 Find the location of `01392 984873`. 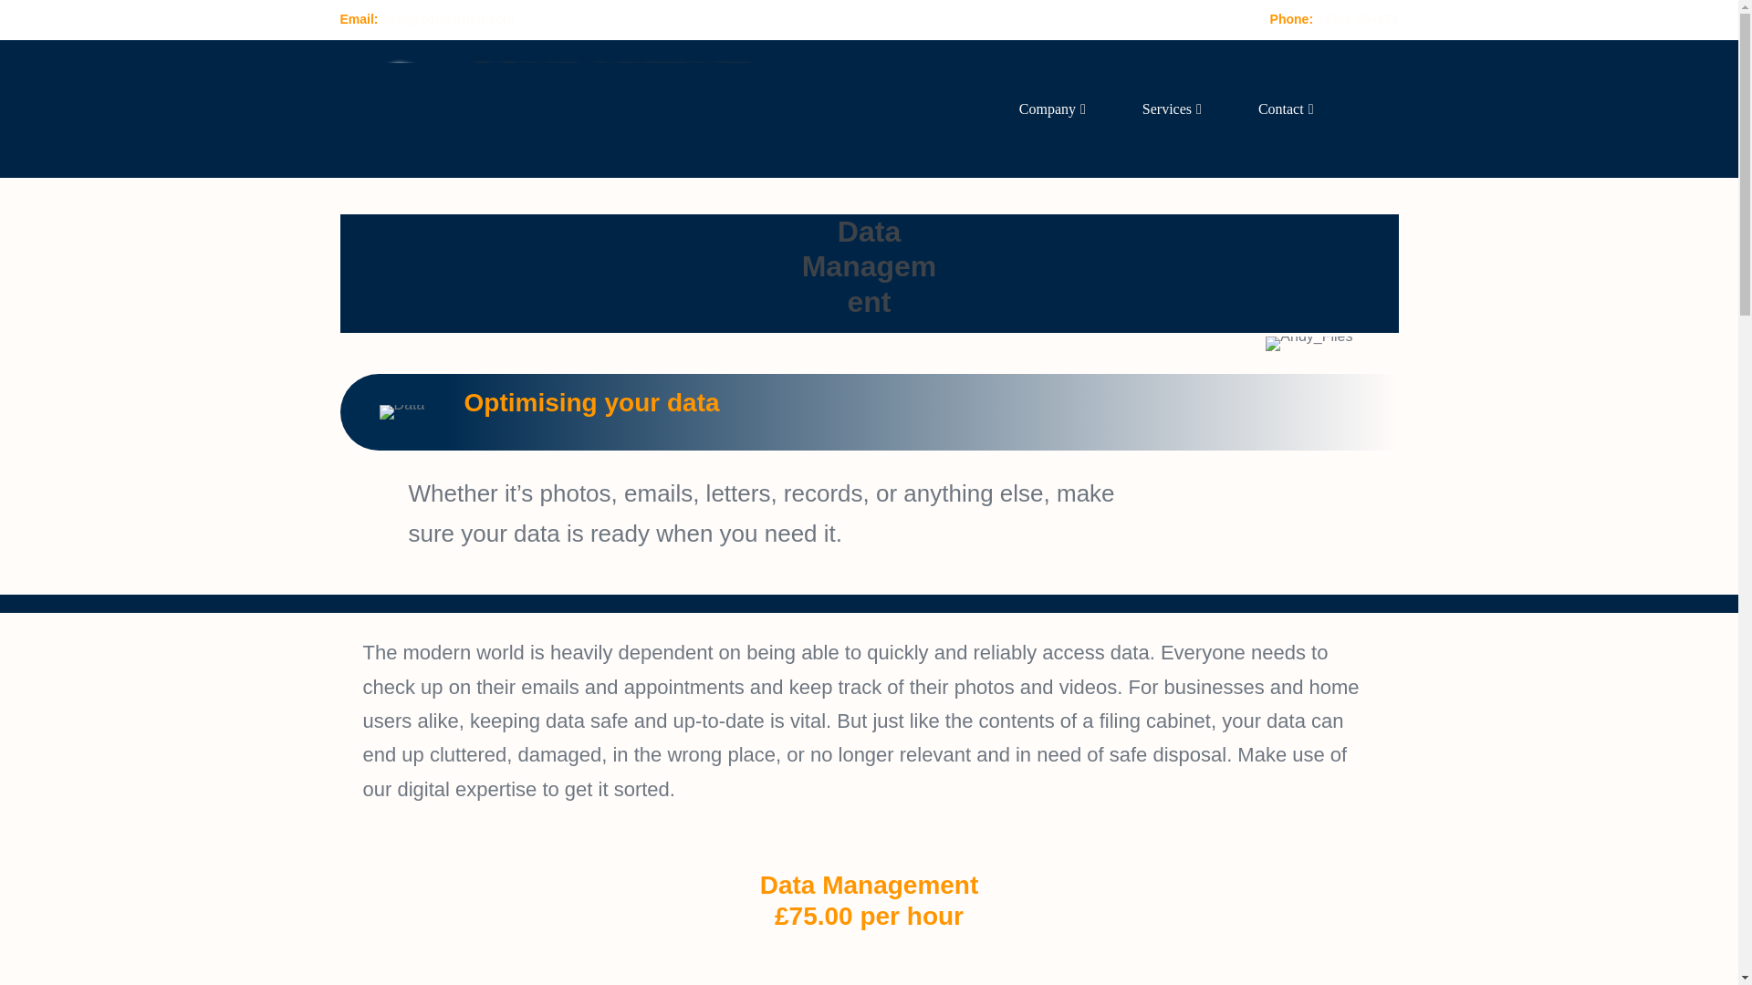

01392 984873 is located at coordinates (1358, 18).